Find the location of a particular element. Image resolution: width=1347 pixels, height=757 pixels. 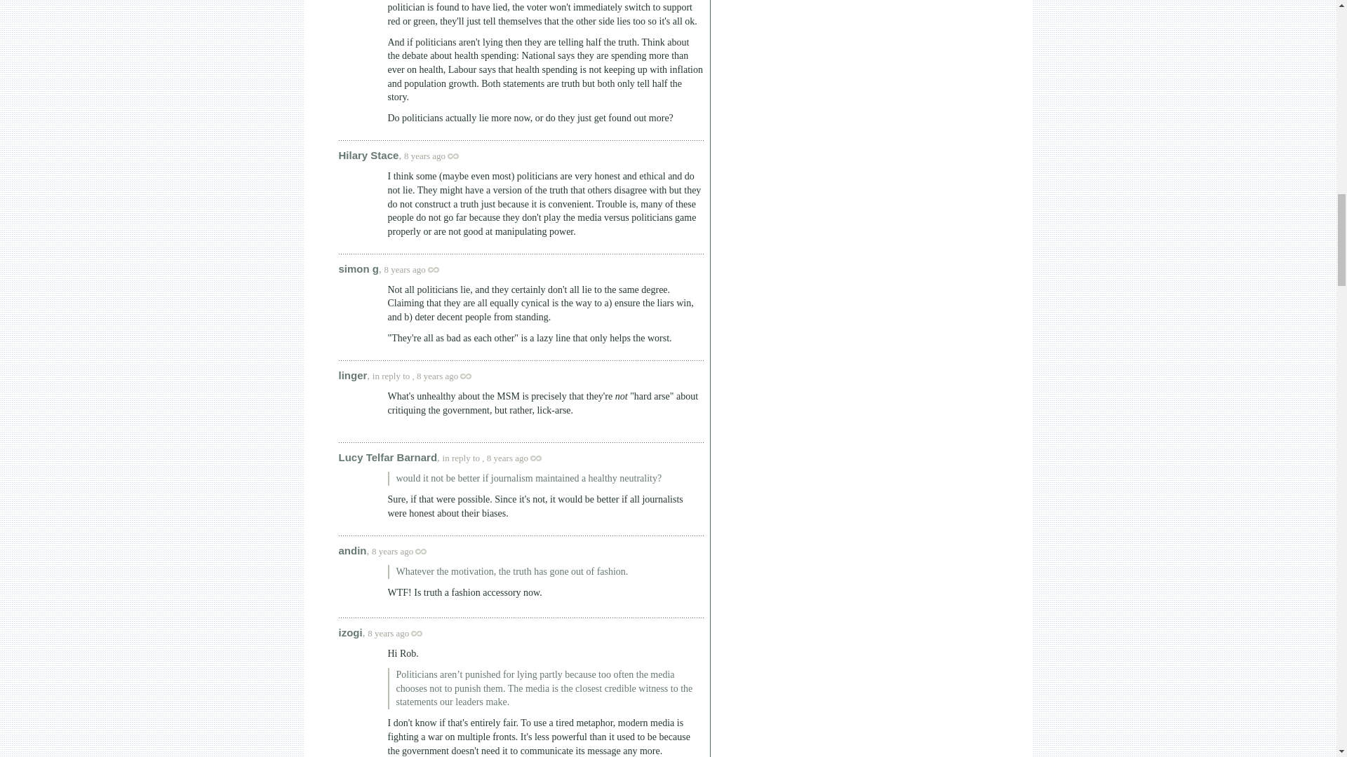

8 years ago is located at coordinates (438, 156).